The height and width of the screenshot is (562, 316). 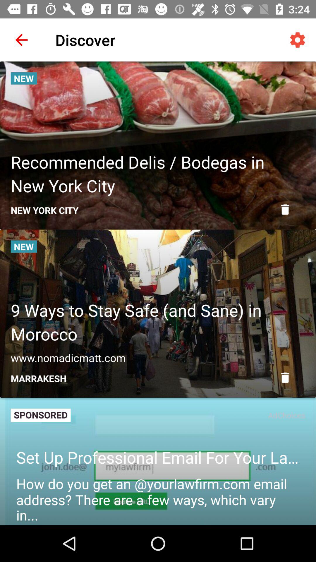 What do you see at coordinates (285, 378) in the screenshot?
I see `delete` at bounding box center [285, 378].